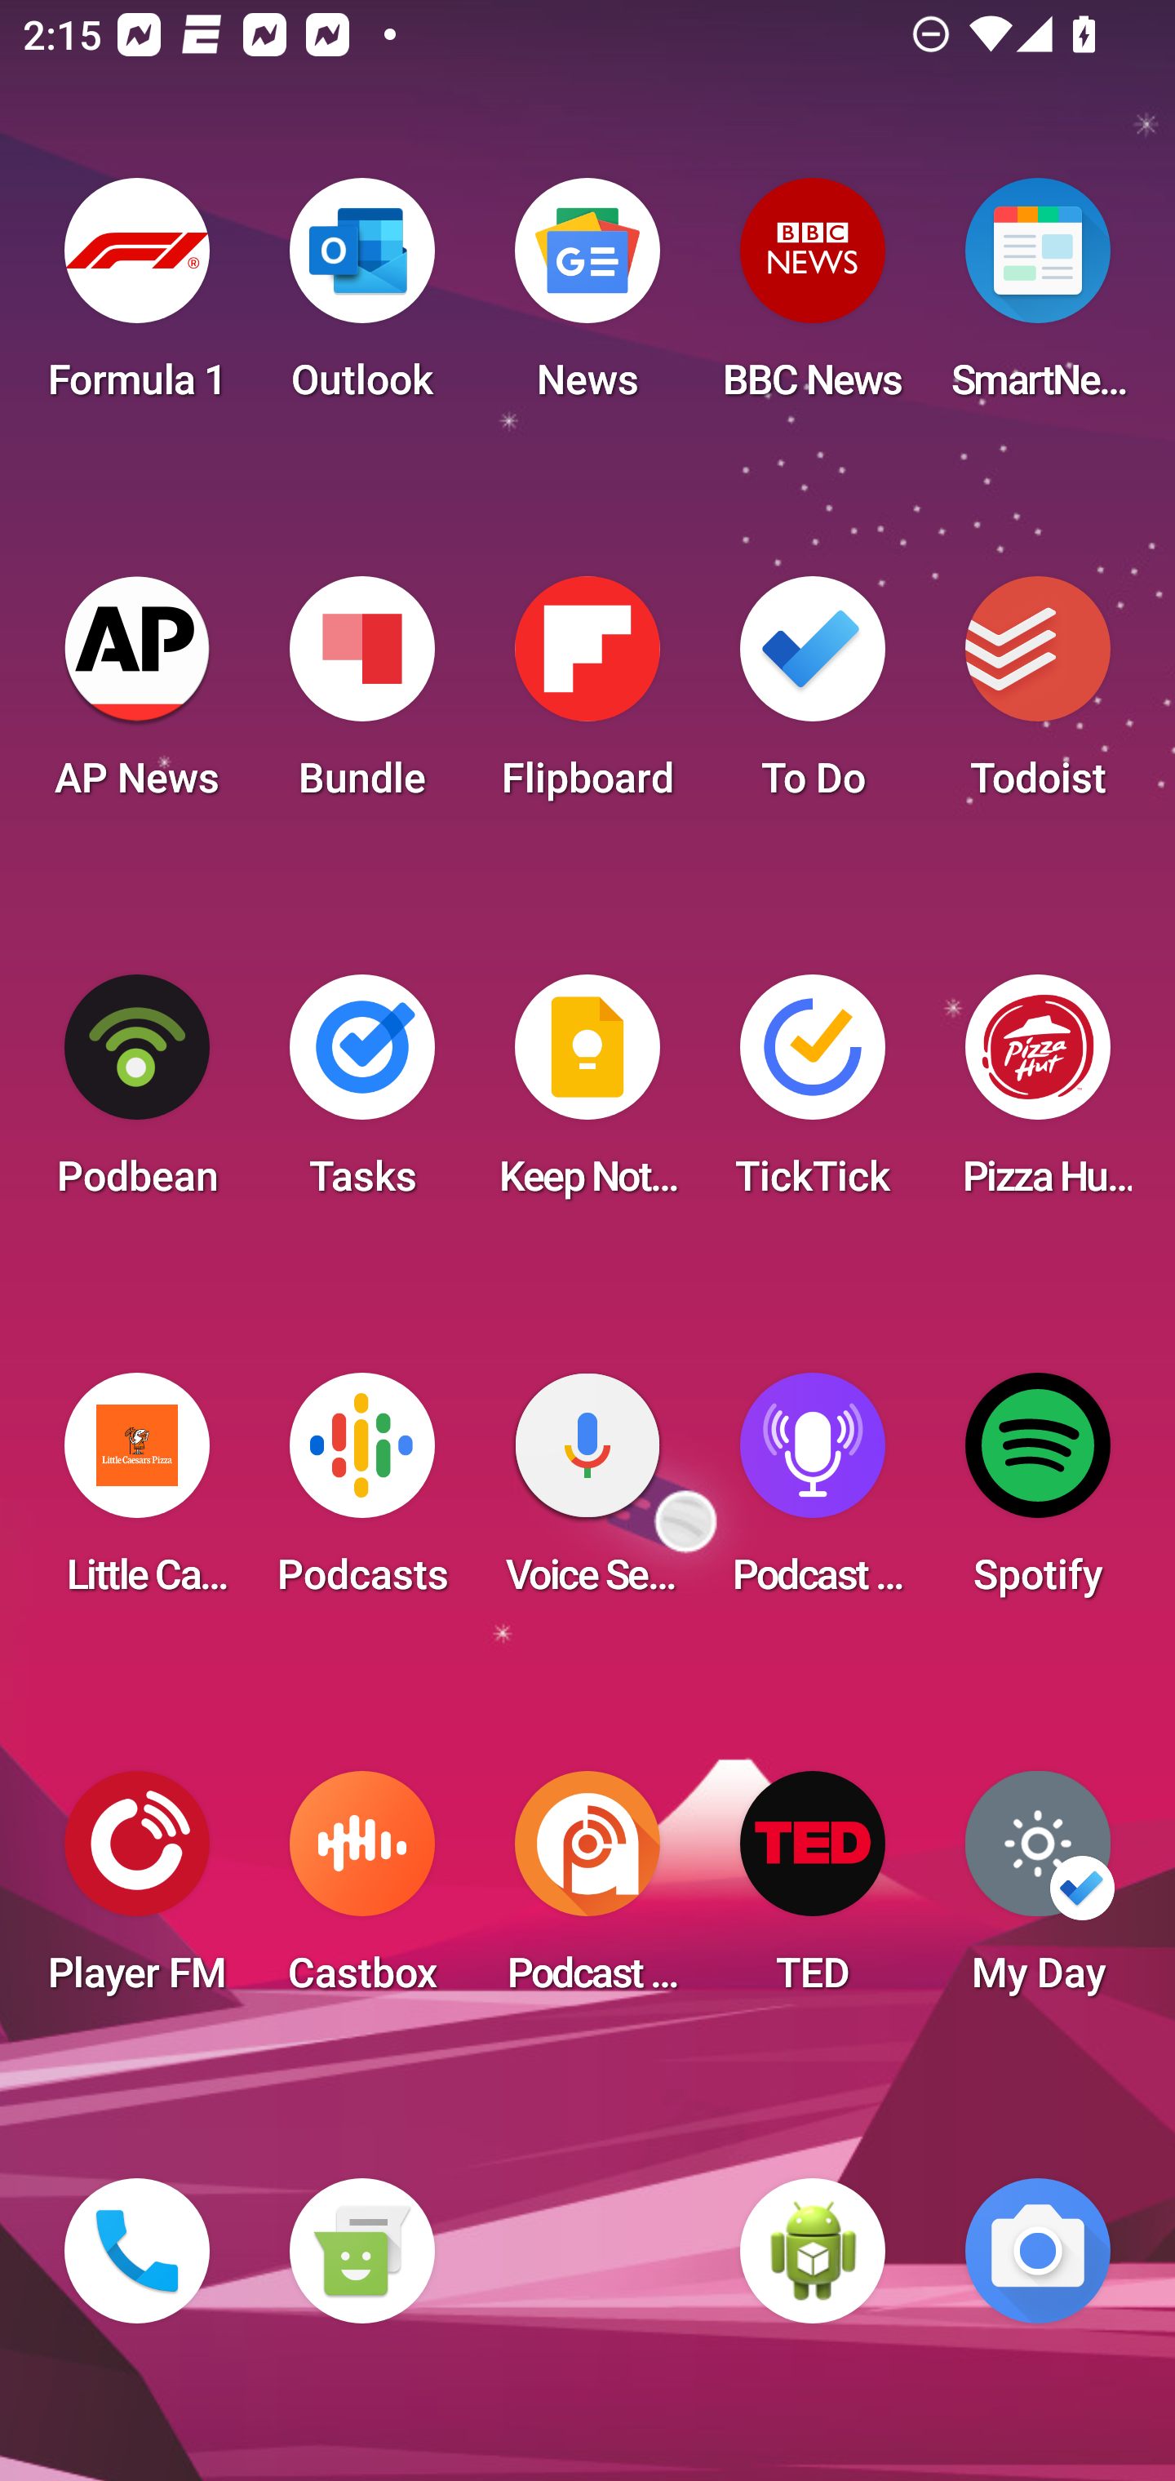  What do you see at coordinates (1038, 697) in the screenshot?
I see `Todoist` at bounding box center [1038, 697].